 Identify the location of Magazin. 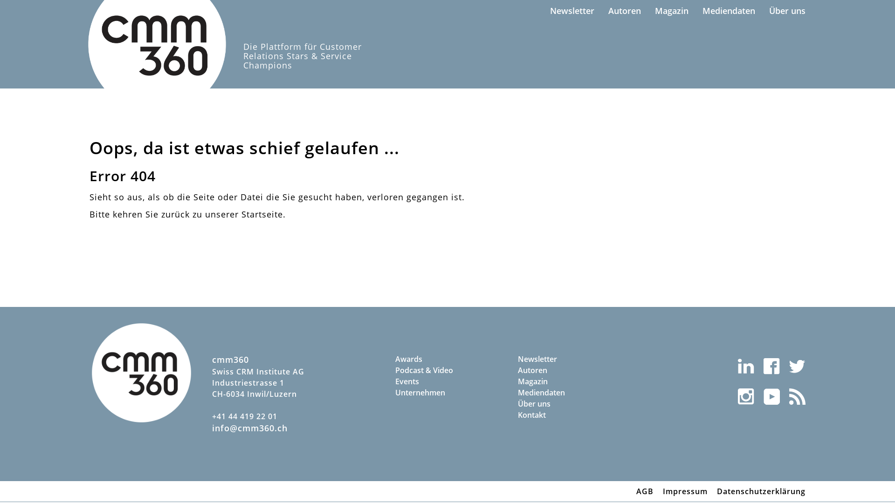
(672, 11).